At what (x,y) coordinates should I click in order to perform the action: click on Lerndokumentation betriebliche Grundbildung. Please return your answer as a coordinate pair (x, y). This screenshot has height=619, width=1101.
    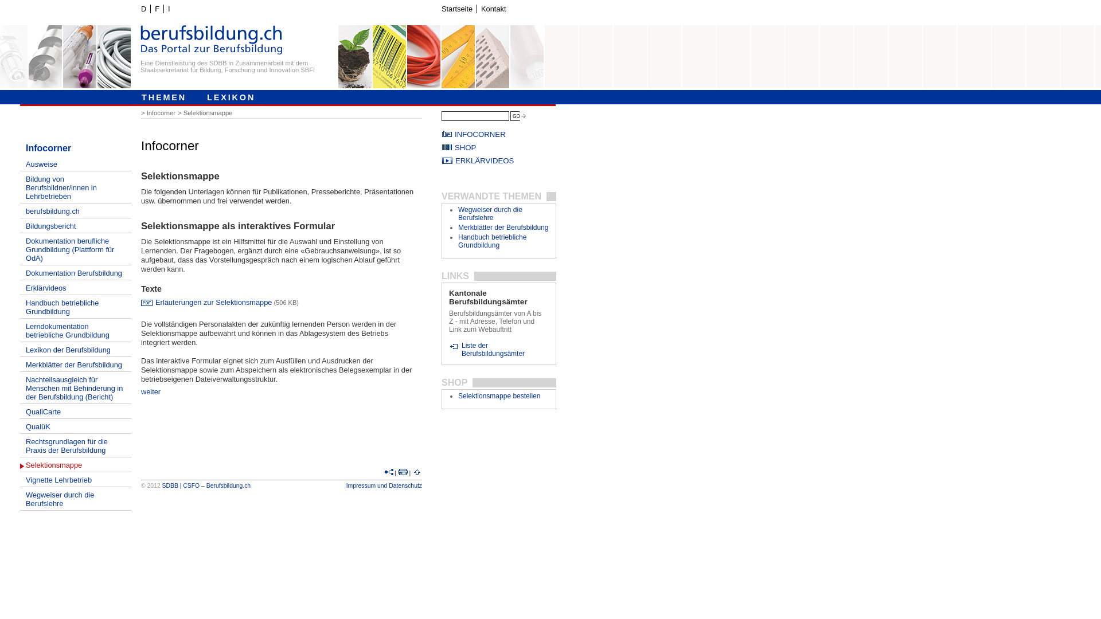
    Looking at the image, I should click on (76, 330).